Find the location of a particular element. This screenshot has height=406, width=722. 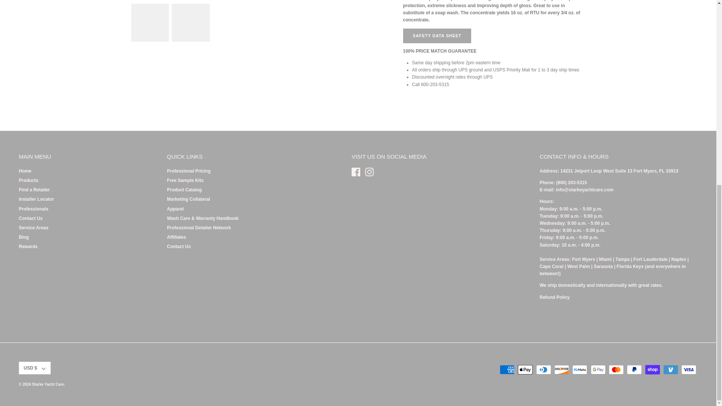

Fort Lauderdale Boat Detailing Cleaning Products is located at coordinates (651, 259).